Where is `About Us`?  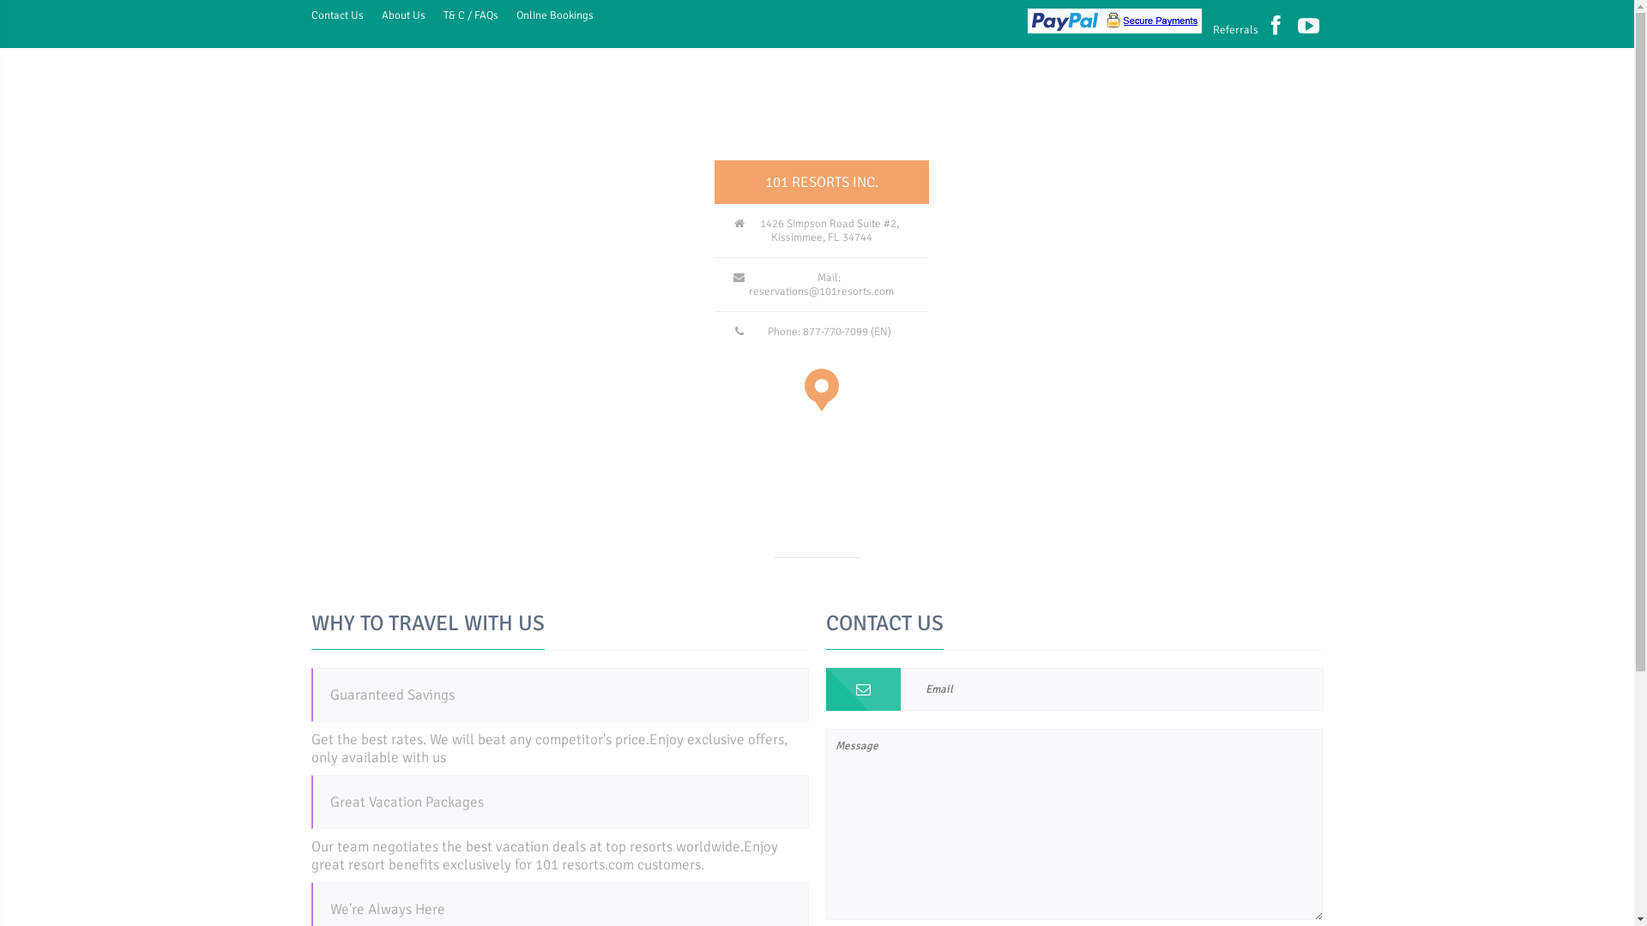 About Us is located at coordinates (403, 15).